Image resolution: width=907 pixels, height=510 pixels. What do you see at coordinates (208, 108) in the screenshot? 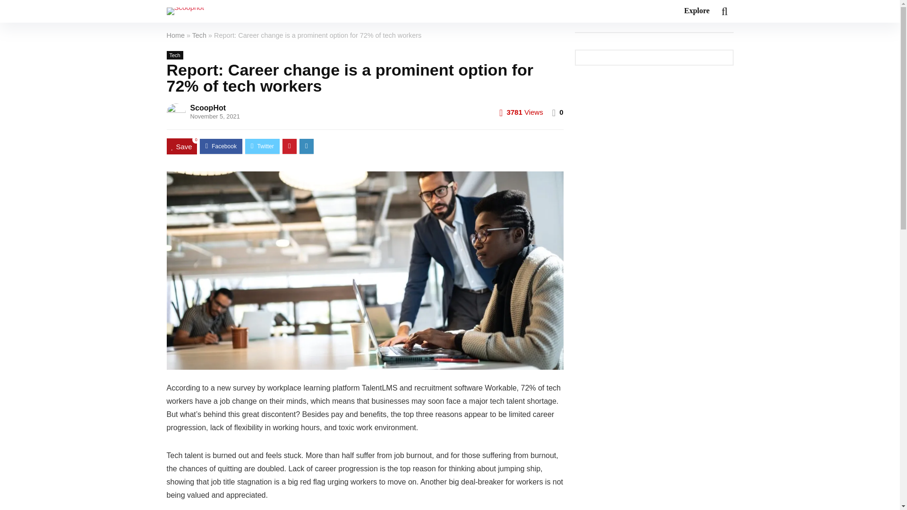
I see `ScoopHot` at bounding box center [208, 108].